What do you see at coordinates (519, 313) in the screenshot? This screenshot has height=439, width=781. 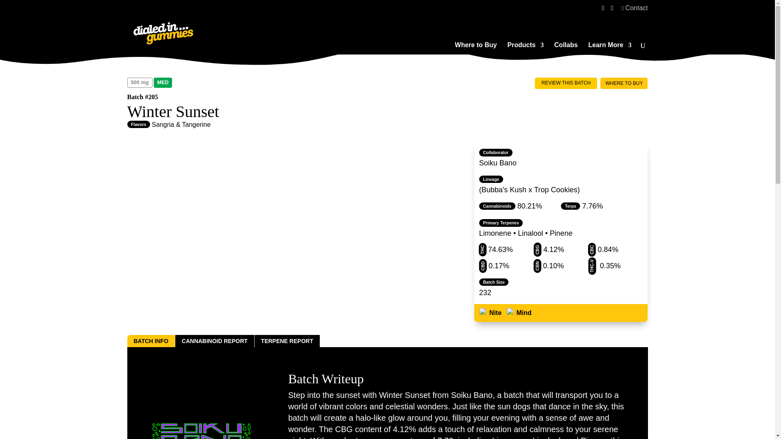 I see `Mind` at bounding box center [519, 313].